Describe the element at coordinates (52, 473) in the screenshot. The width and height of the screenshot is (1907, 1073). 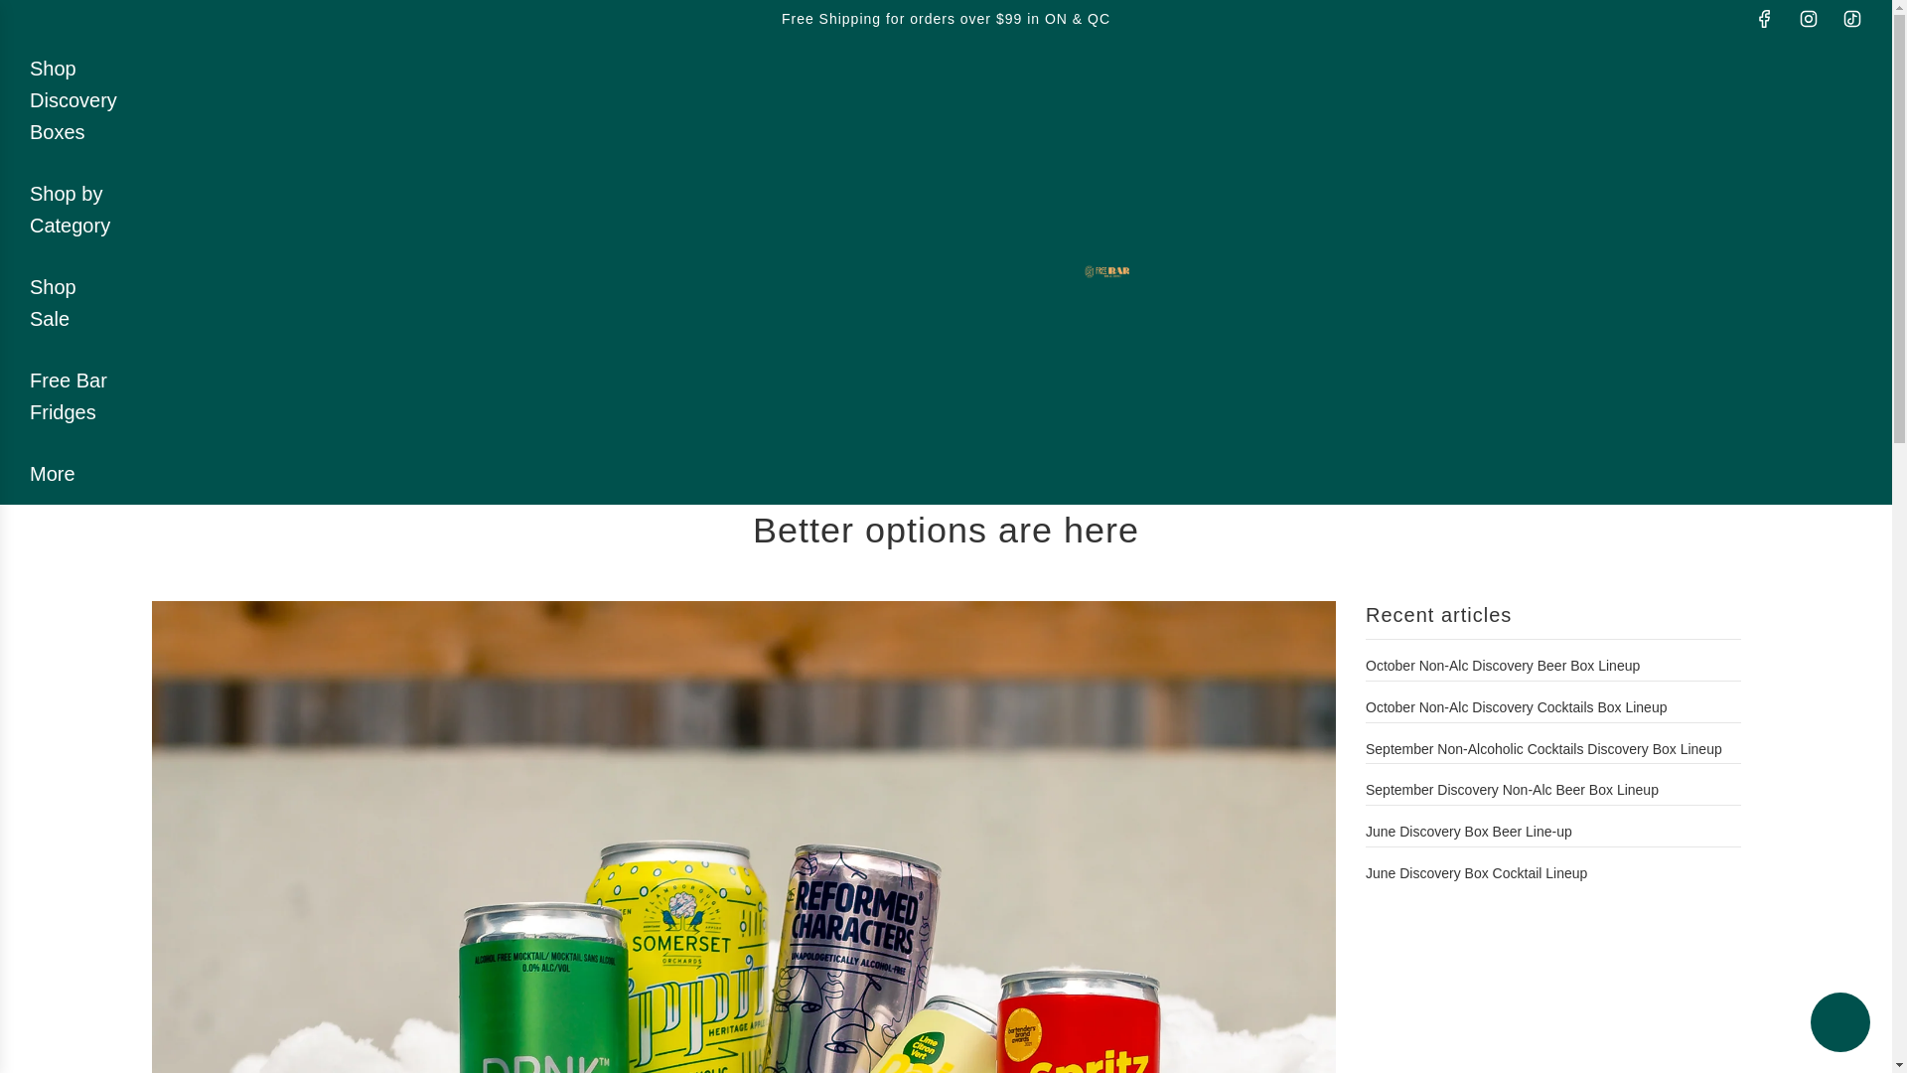
I see `More` at that location.